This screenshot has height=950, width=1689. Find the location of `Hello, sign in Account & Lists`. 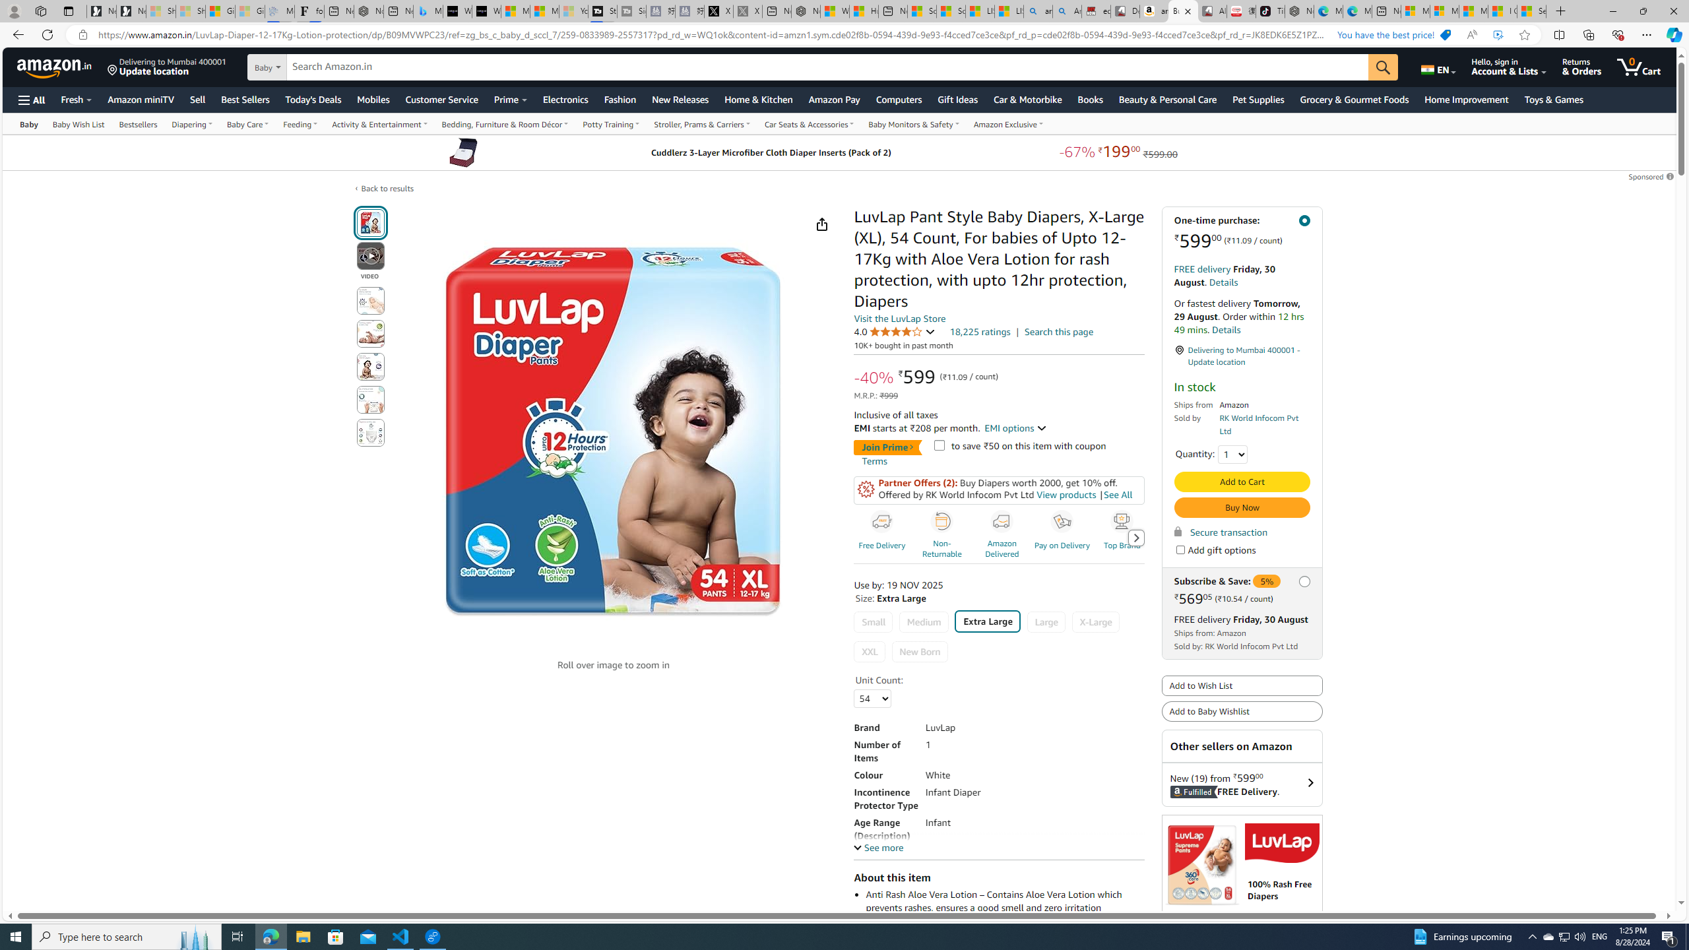

Hello, sign in Account & Lists is located at coordinates (1510, 67).